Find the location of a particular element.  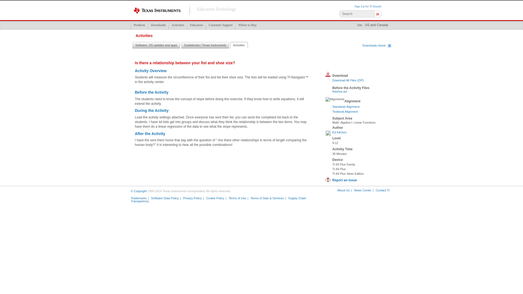

Facebook is located at coordinates (340, 65).